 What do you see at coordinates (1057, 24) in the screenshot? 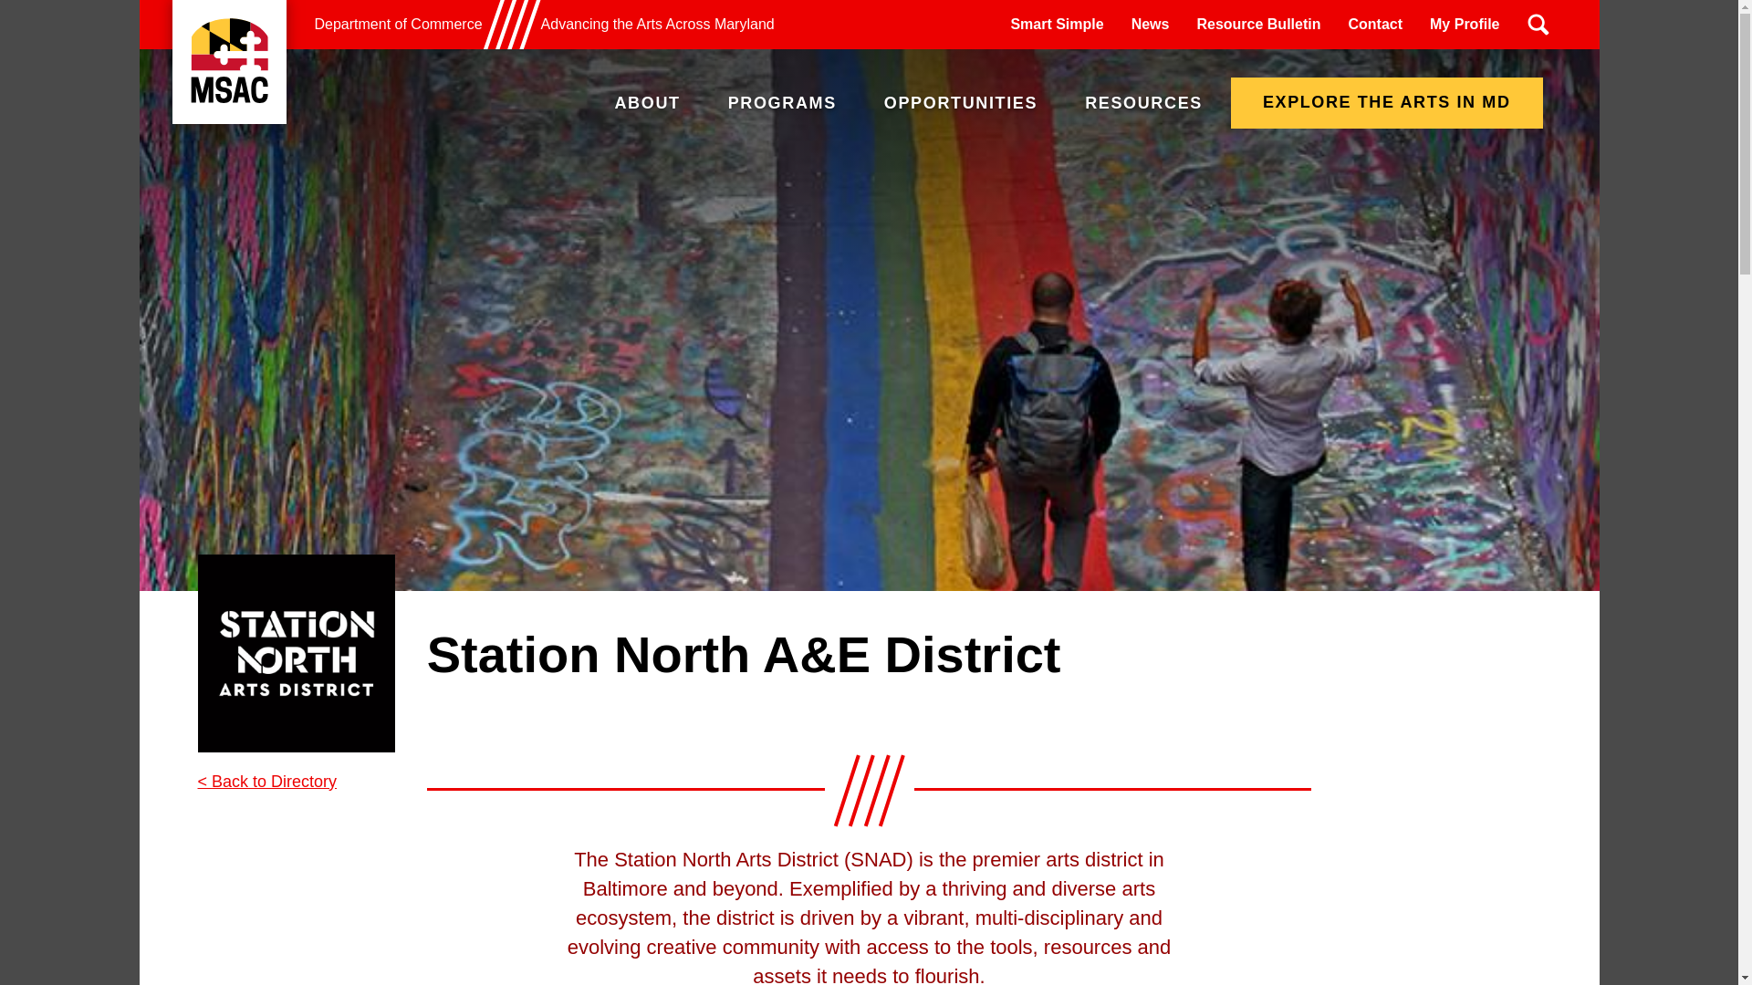
I see `Smart Simple` at bounding box center [1057, 24].